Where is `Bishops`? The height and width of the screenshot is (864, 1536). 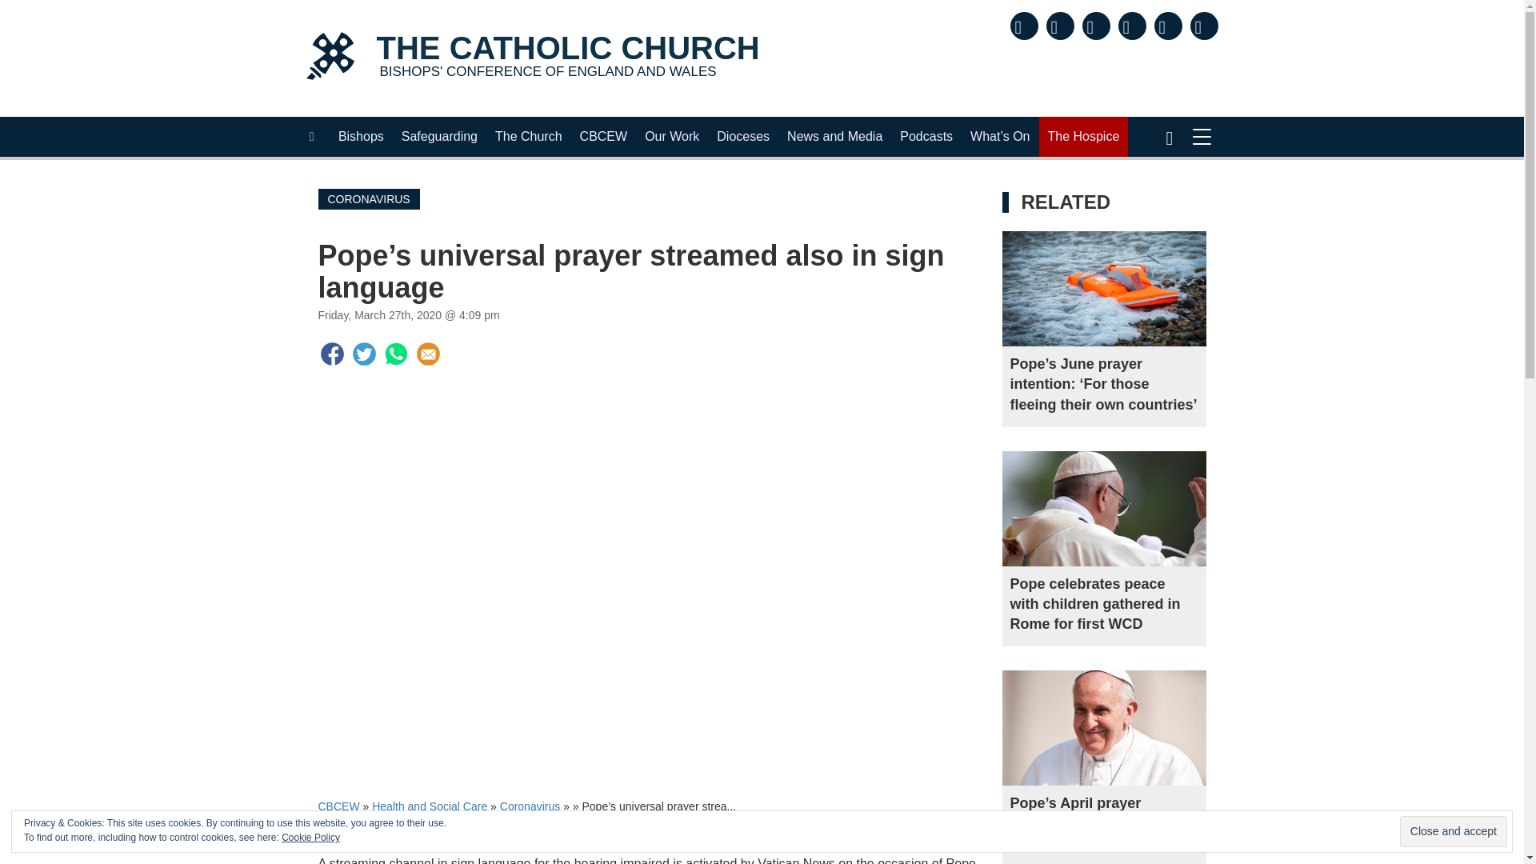
Bishops is located at coordinates (1453, 831).